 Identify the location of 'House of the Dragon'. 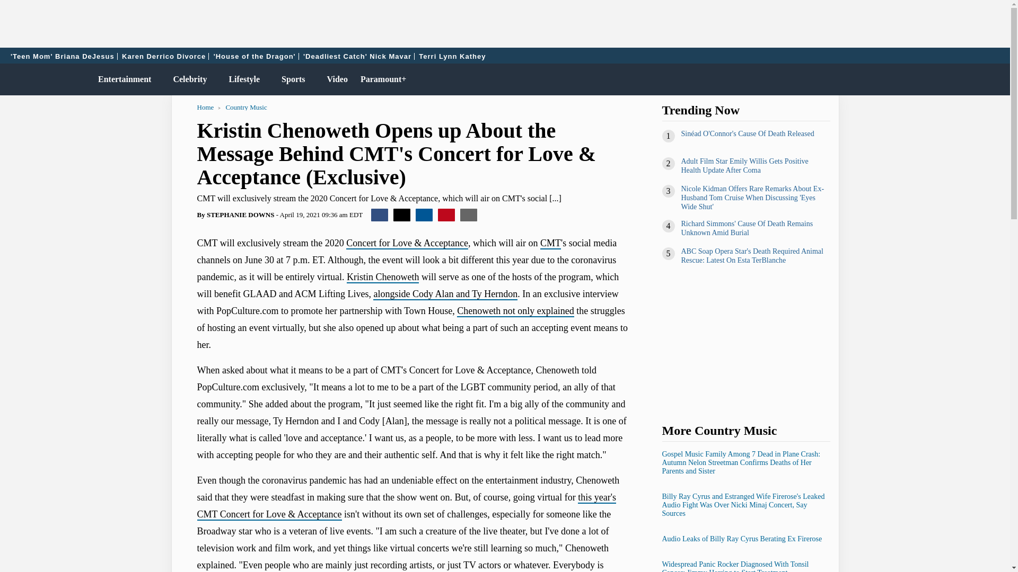
(254, 56).